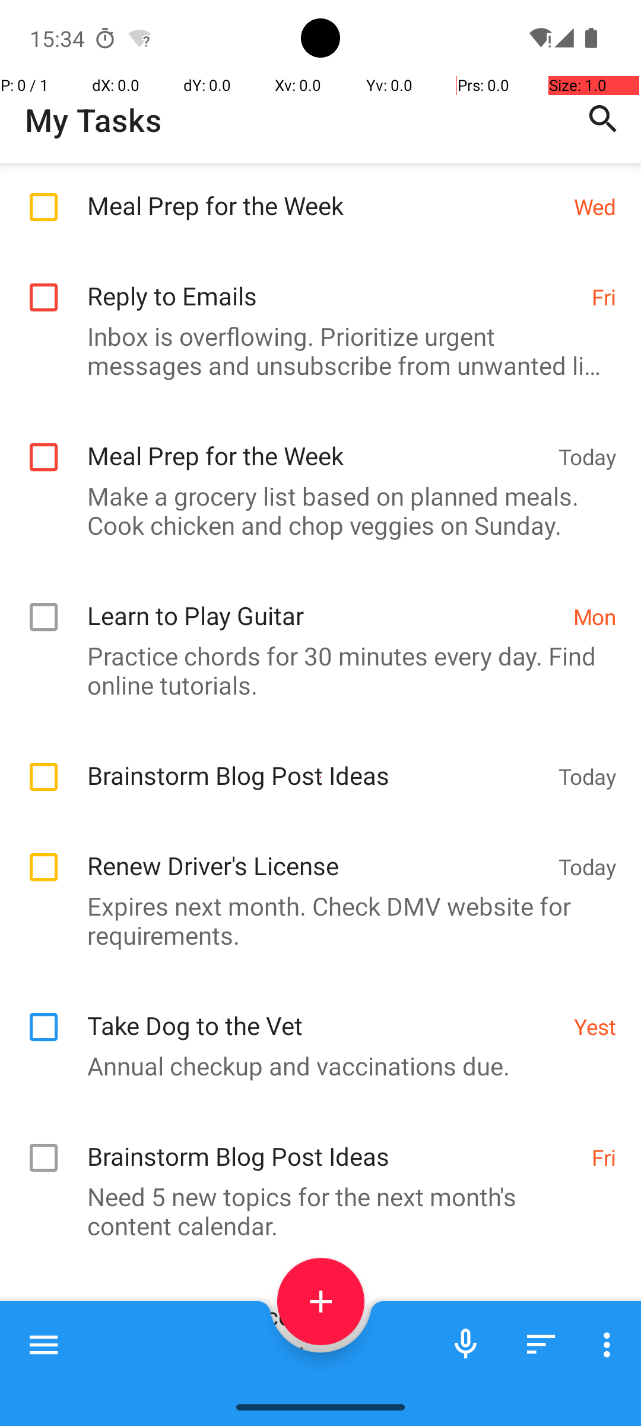 Image resolution: width=641 pixels, height=1426 pixels. I want to click on Update website content, so click(318, 1304).